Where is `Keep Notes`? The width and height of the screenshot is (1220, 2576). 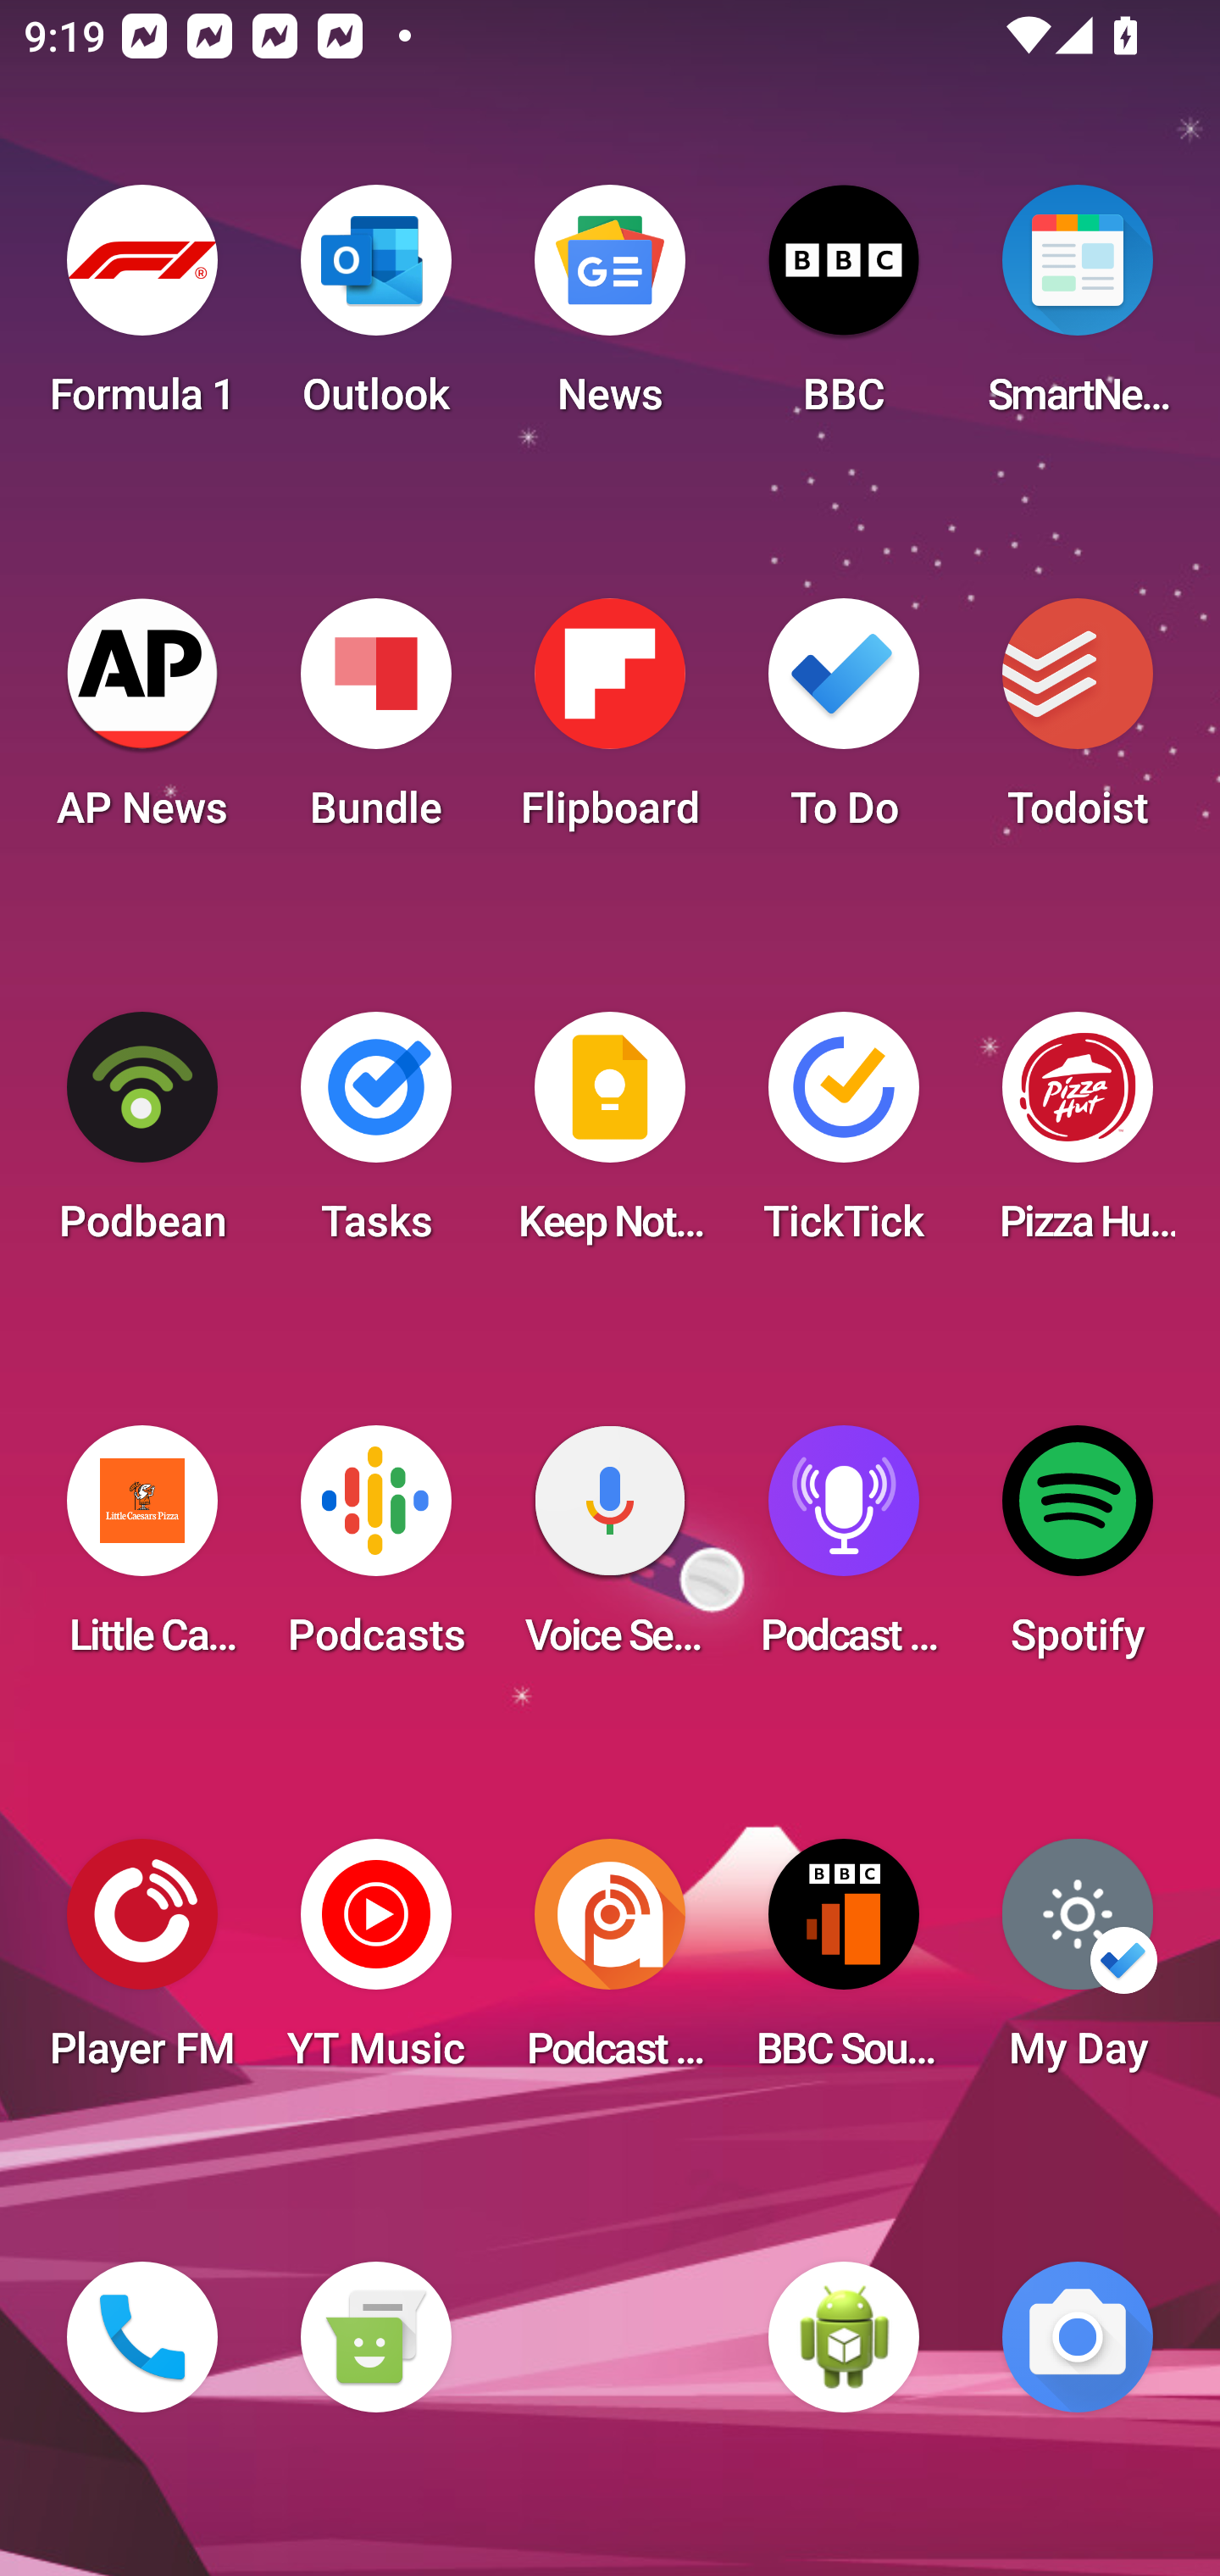
Keep Notes is located at coordinates (610, 1137).